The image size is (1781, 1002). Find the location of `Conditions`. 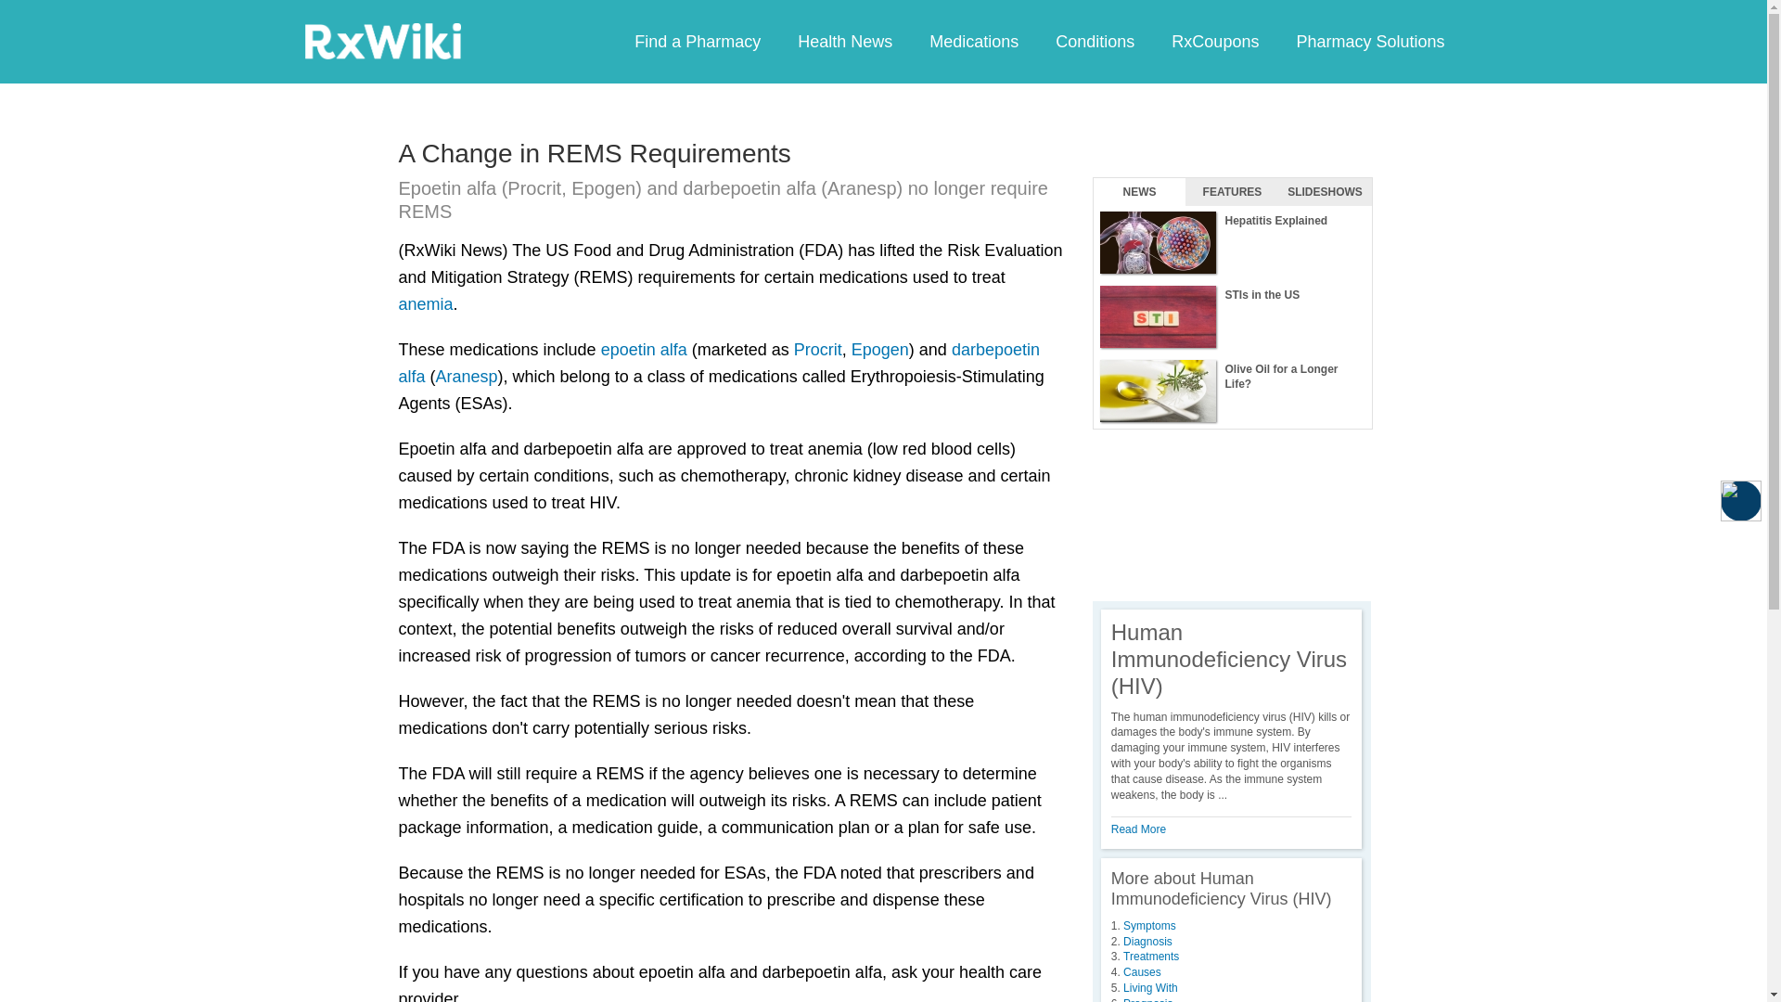

Conditions is located at coordinates (1095, 41).